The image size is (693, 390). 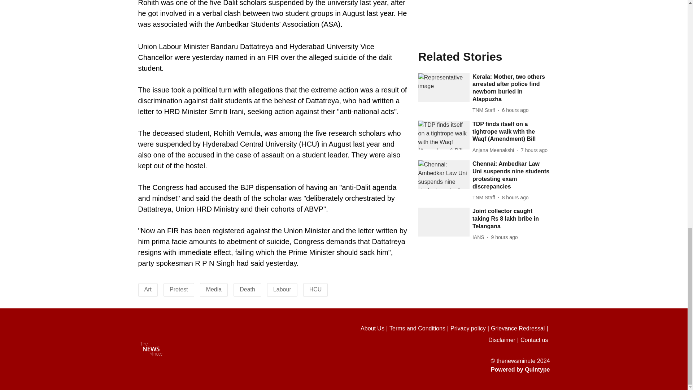 What do you see at coordinates (247, 289) in the screenshot?
I see `Death` at bounding box center [247, 289].